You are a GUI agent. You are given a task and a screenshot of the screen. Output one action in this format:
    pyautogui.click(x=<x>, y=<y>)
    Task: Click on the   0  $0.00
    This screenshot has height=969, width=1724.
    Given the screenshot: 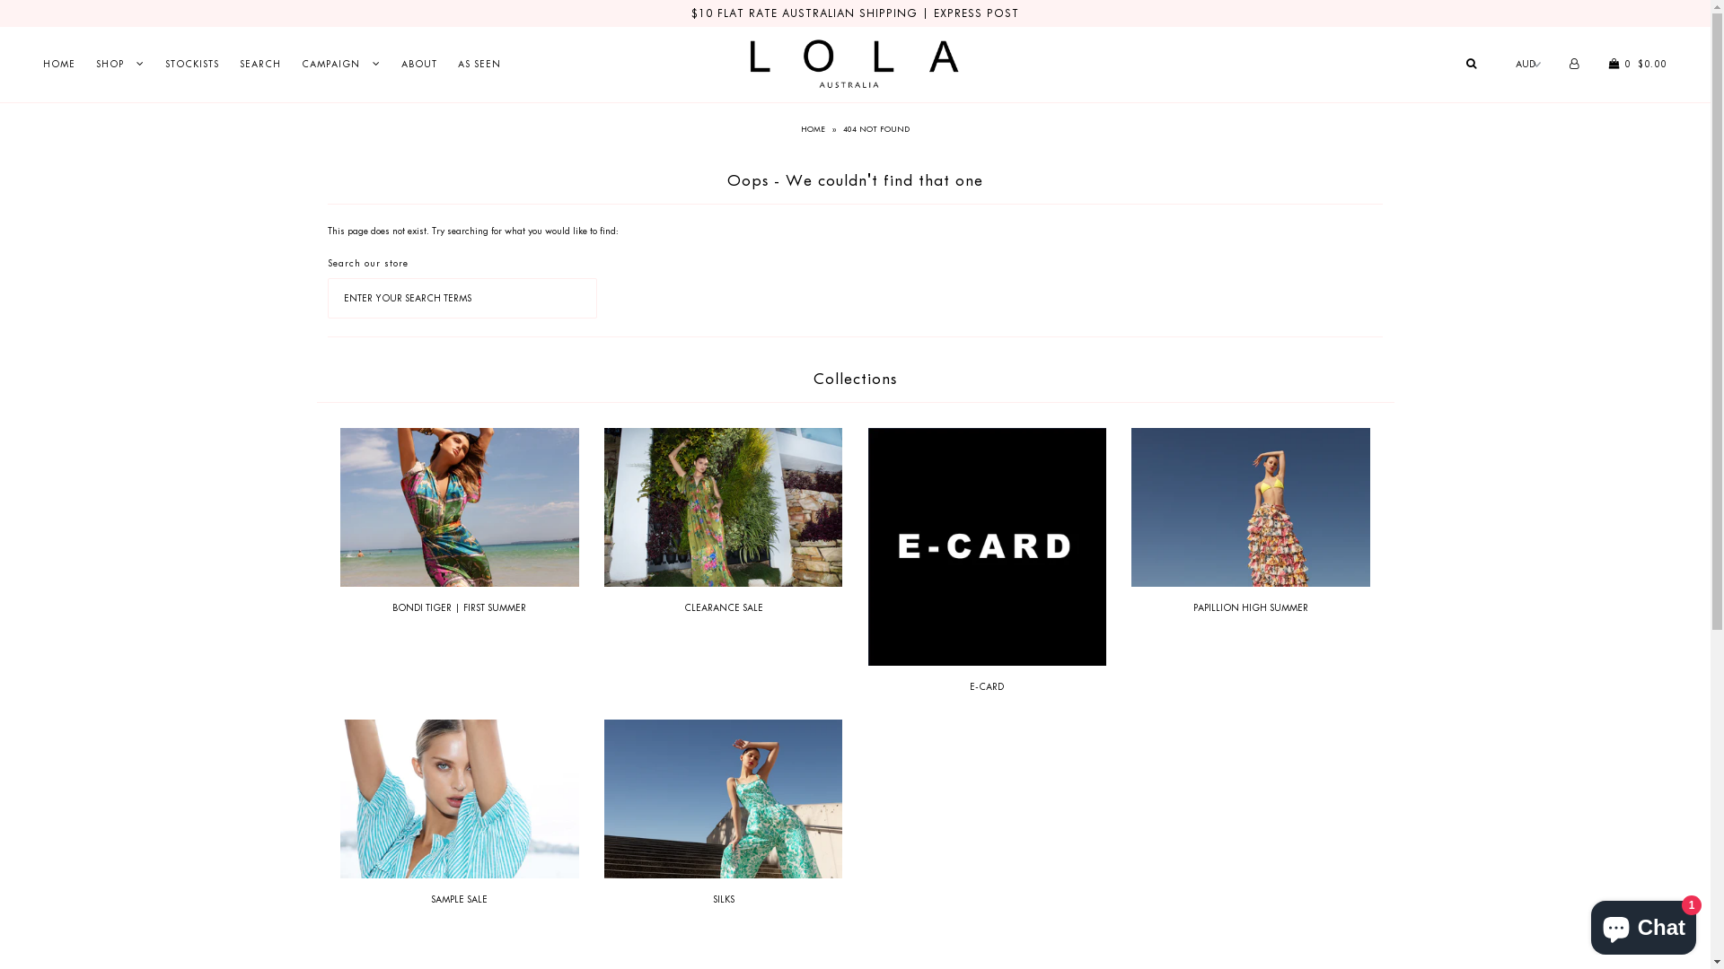 What is the action you would take?
    pyautogui.click(x=1636, y=64)
    